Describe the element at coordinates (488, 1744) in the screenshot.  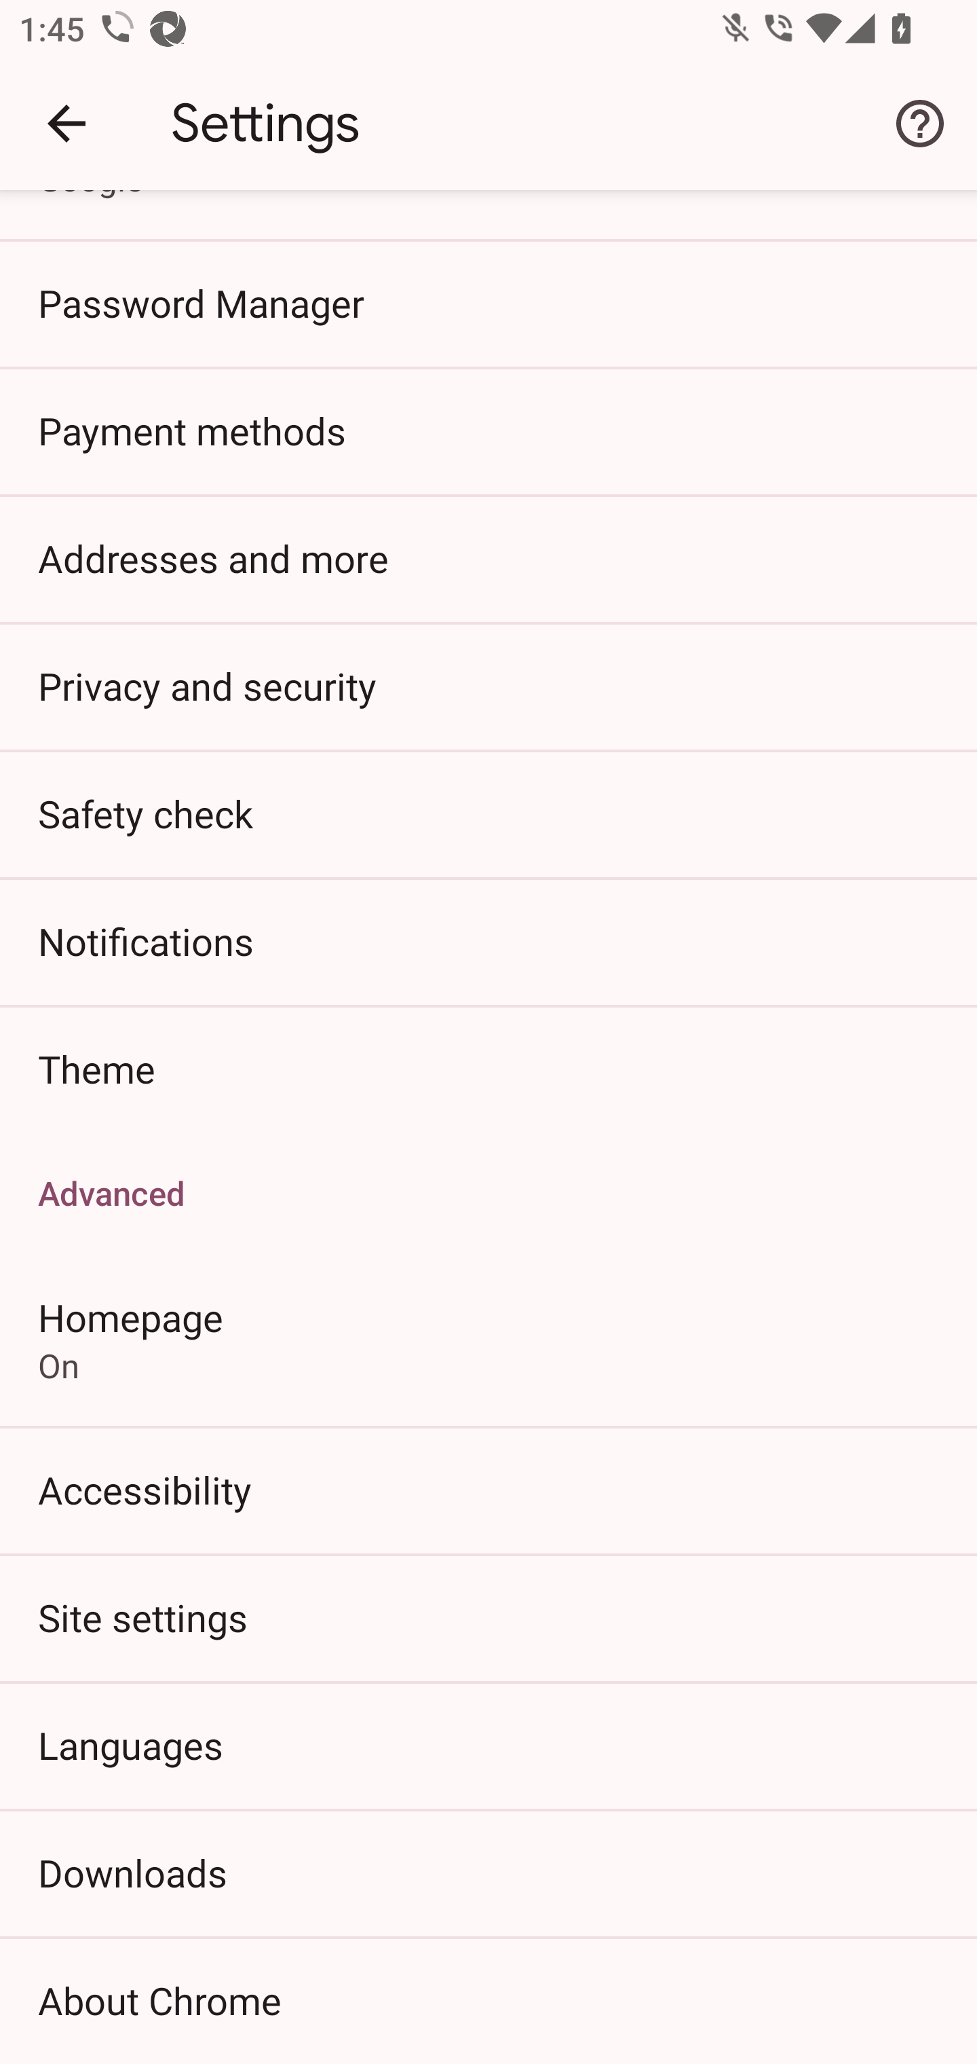
I see `Languages` at that location.